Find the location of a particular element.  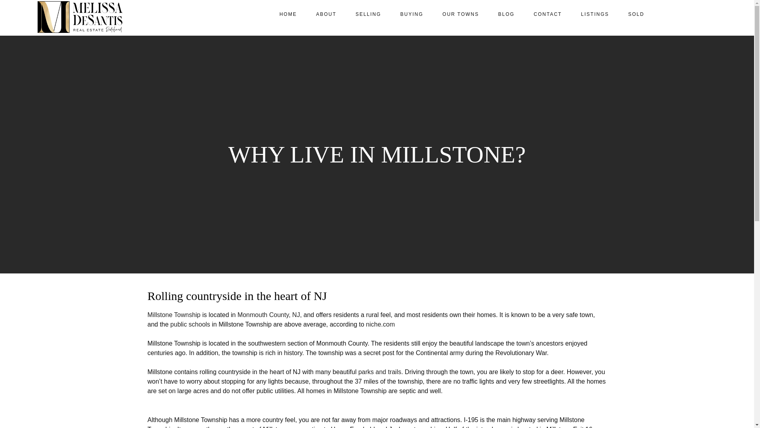

SOLD is located at coordinates (636, 14).